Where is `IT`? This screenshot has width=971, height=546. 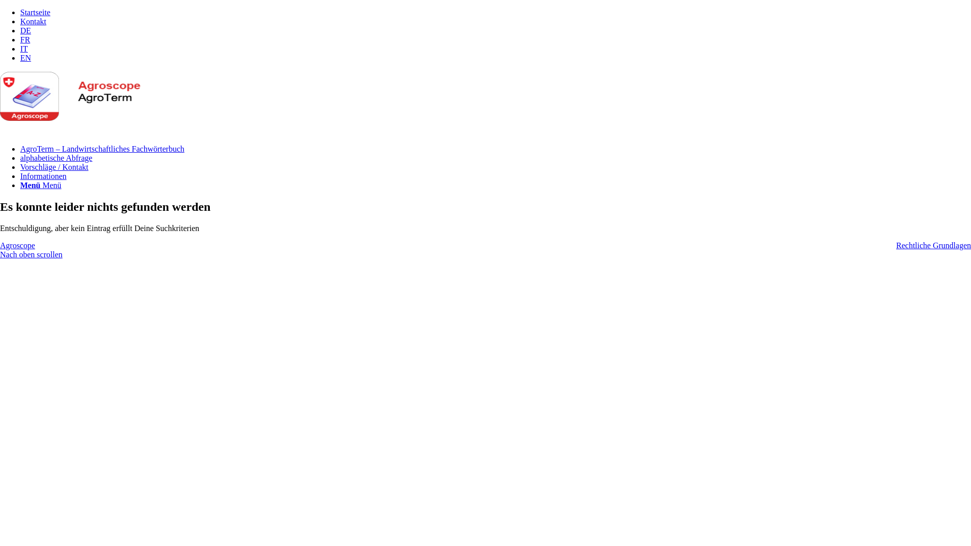 IT is located at coordinates (24, 49).